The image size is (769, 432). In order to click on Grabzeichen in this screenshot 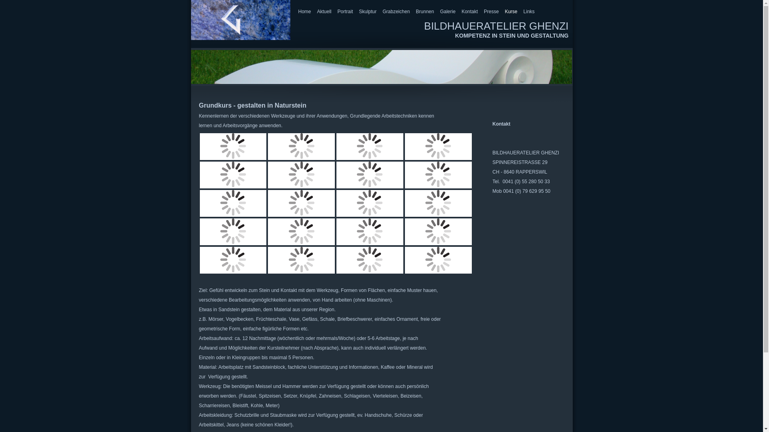, I will do `click(396, 12)`.